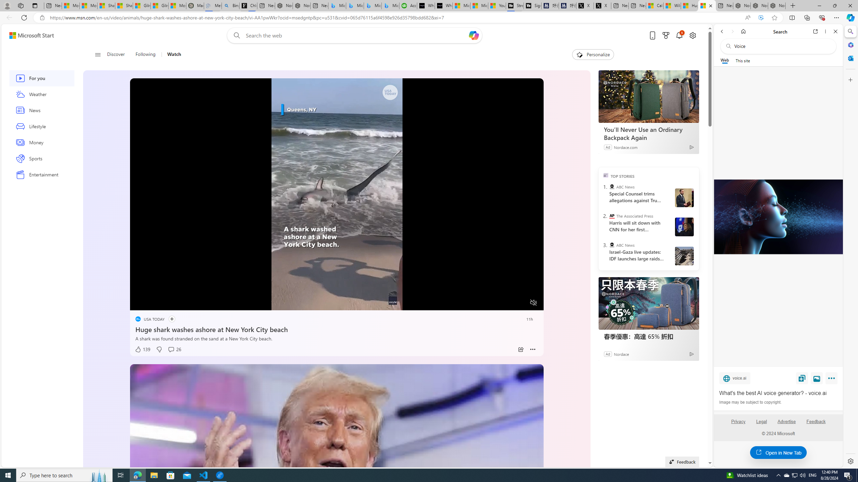 This screenshot has width=858, height=482. What do you see at coordinates (732, 31) in the screenshot?
I see `Forward` at bounding box center [732, 31].